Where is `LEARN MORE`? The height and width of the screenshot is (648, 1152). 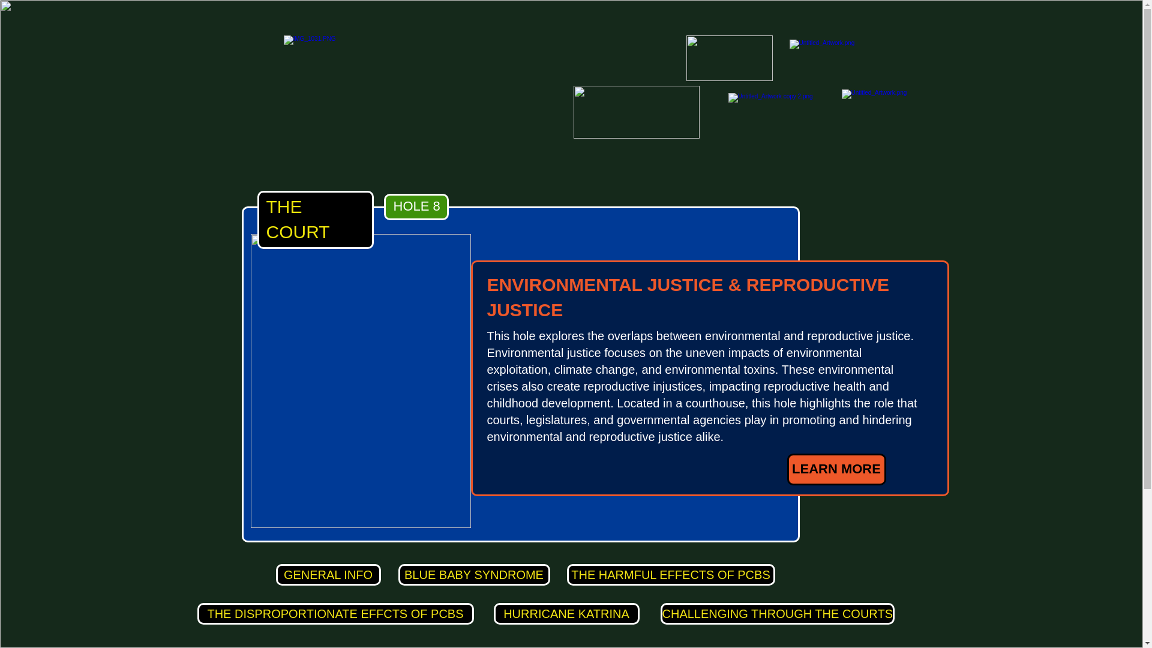
LEARN MORE is located at coordinates (836, 469).